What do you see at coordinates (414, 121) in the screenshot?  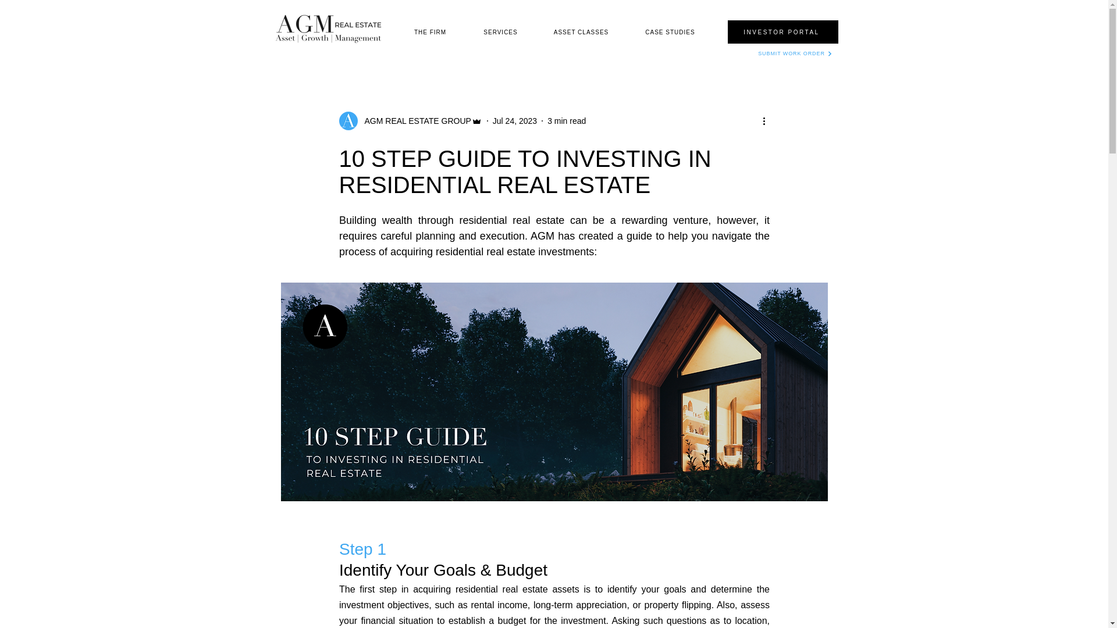 I see `AGM REAL ESTATE GROUP` at bounding box center [414, 121].